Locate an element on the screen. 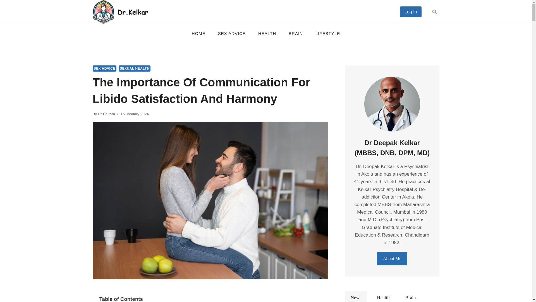 This screenshot has height=302, width=536. SEX ADVICE is located at coordinates (105, 68).